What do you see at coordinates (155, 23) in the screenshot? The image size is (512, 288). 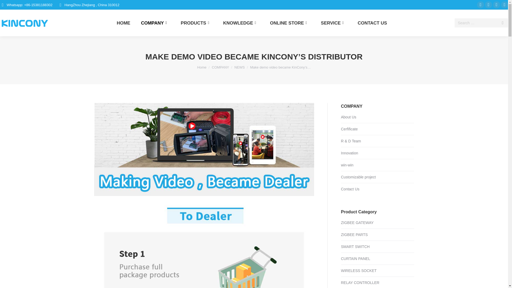 I see `COMPANY` at bounding box center [155, 23].